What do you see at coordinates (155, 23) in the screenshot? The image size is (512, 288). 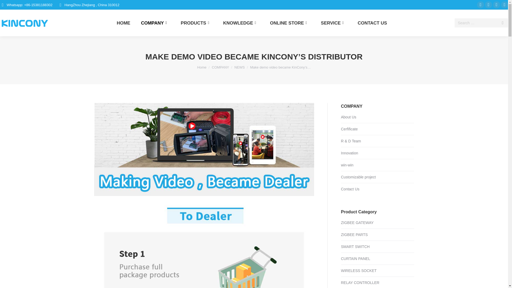 I see `COMPANY` at bounding box center [155, 23].